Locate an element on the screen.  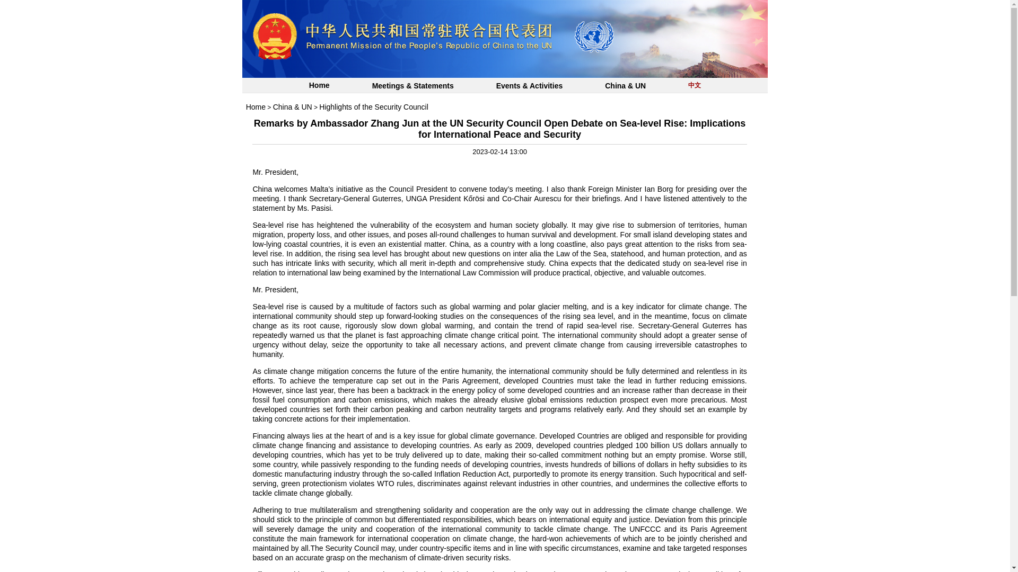
Highlights of the Security Council is located at coordinates (373, 107).